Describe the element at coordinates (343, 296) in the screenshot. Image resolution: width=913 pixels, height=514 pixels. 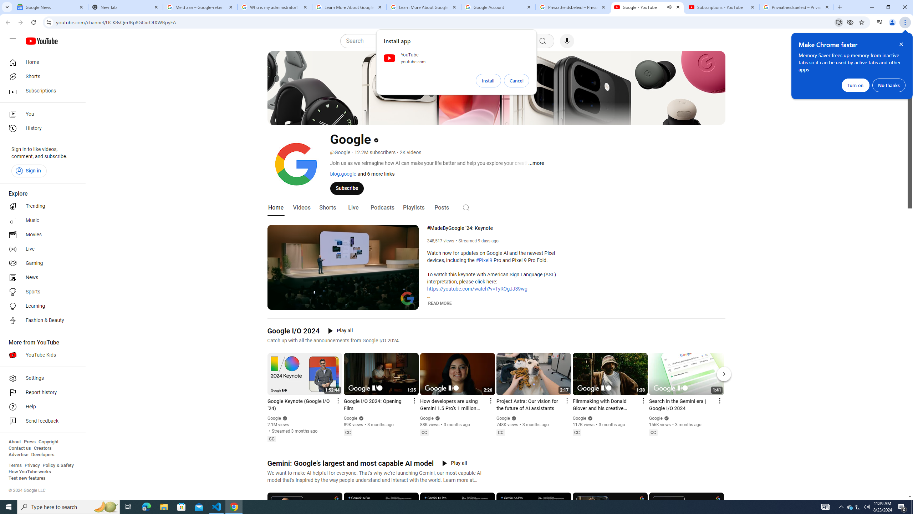
I see `Seek slider` at that location.